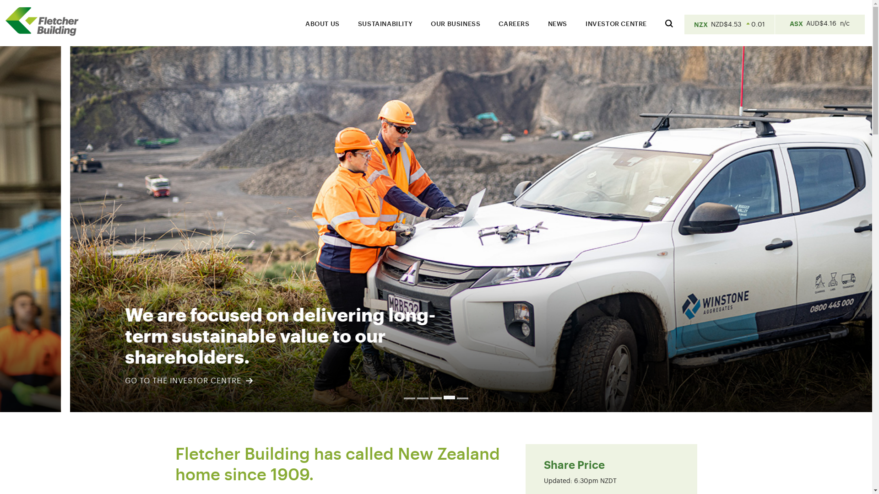 This screenshot has height=494, width=879. Describe the element at coordinates (96, 381) in the screenshot. I see `FIND OUT MORE` at that location.